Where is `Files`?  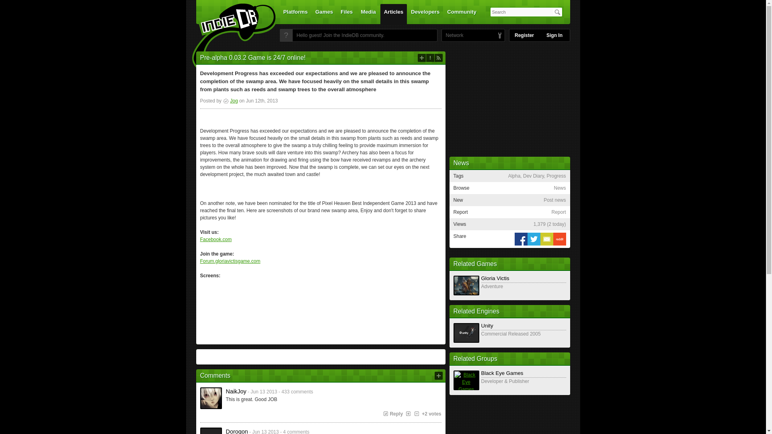 Files is located at coordinates (346, 14).